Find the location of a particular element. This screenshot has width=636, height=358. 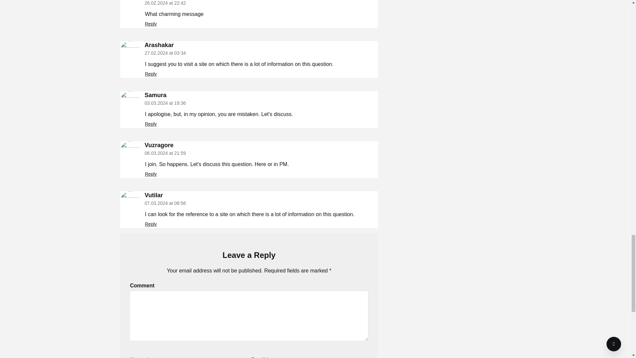

07.03.2024 at 08:56 is located at coordinates (165, 203).